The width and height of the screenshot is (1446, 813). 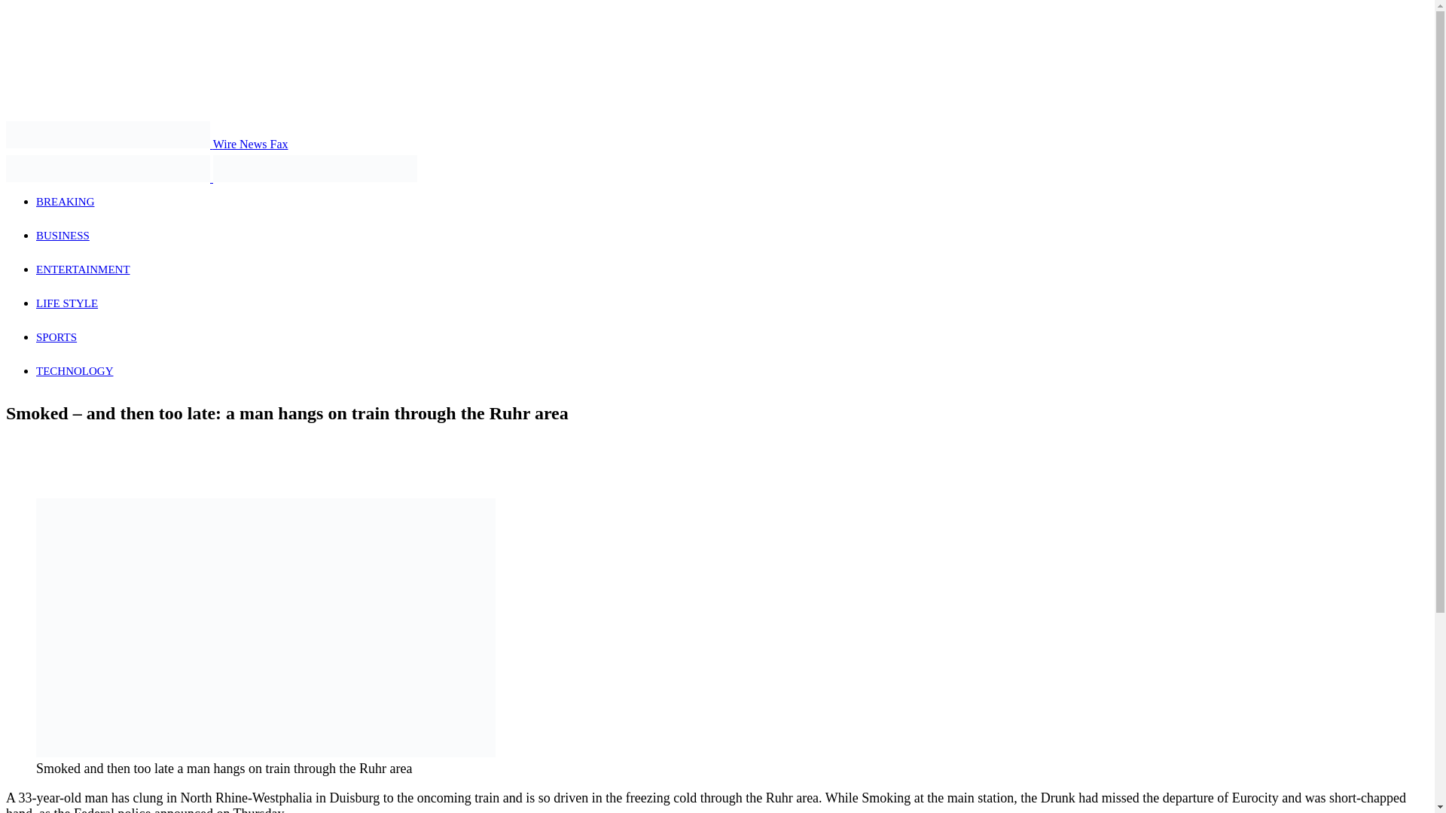 I want to click on TECHNOLOGY, so click(x=75, y=370).